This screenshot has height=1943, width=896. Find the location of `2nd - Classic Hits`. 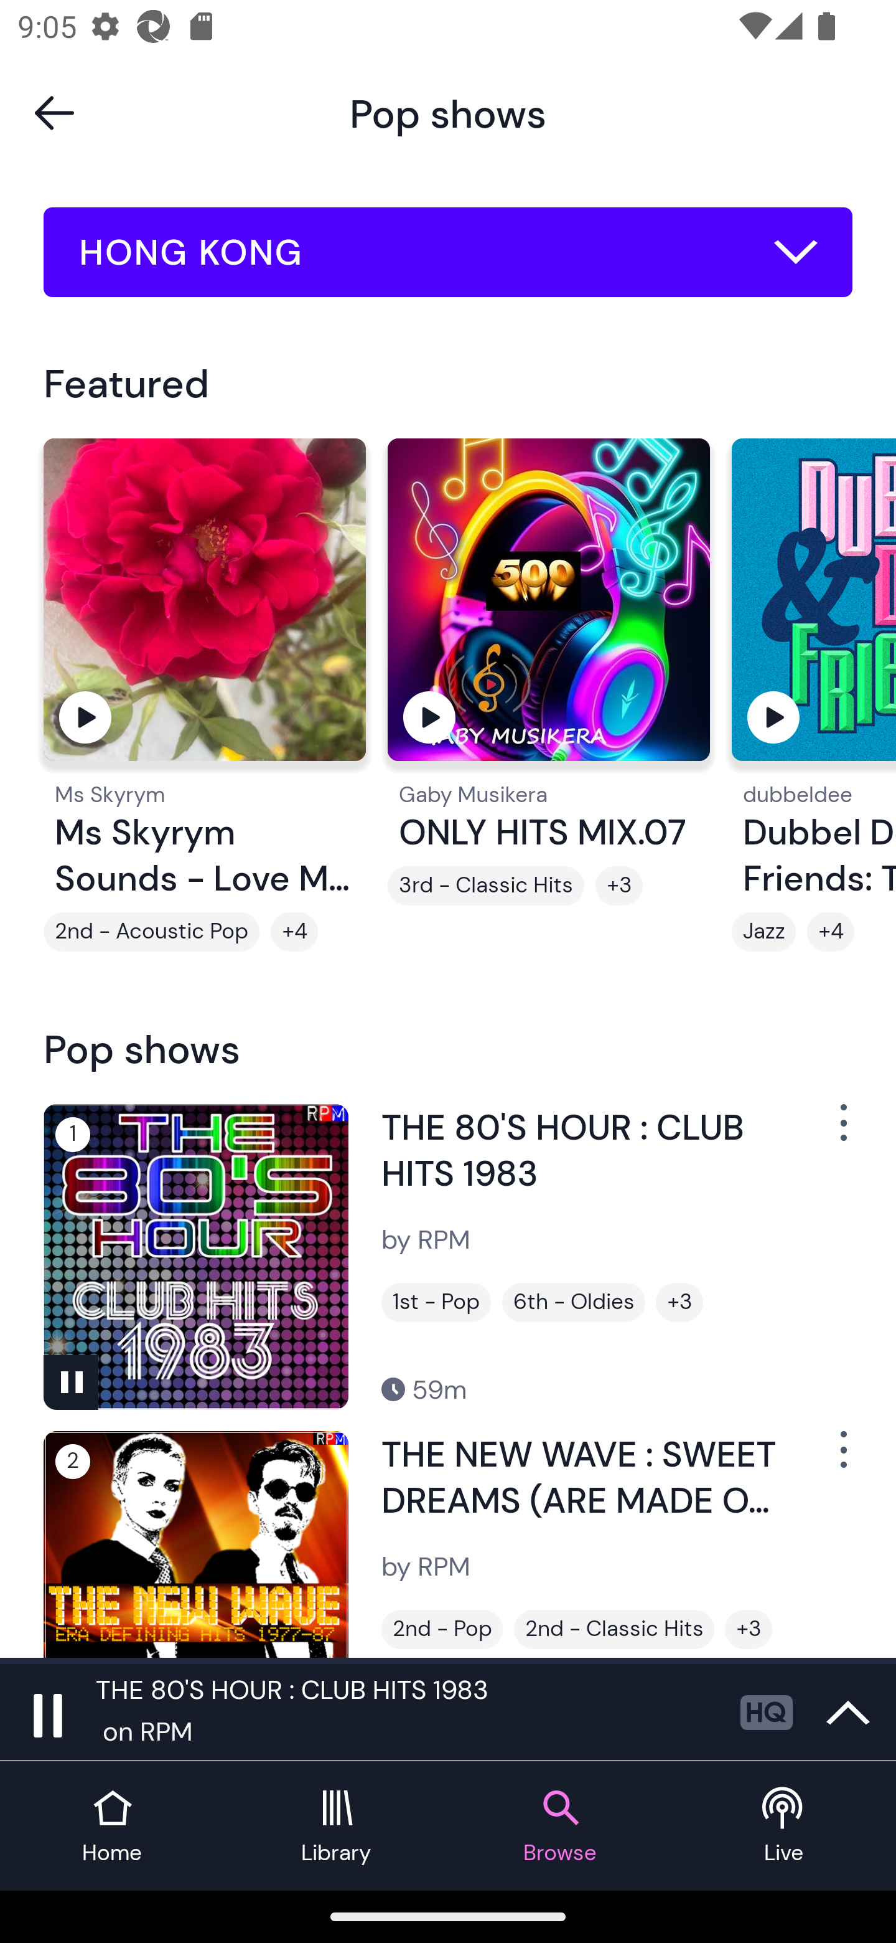

2nd - Classic Hits is located at coordinates (614, 1630).